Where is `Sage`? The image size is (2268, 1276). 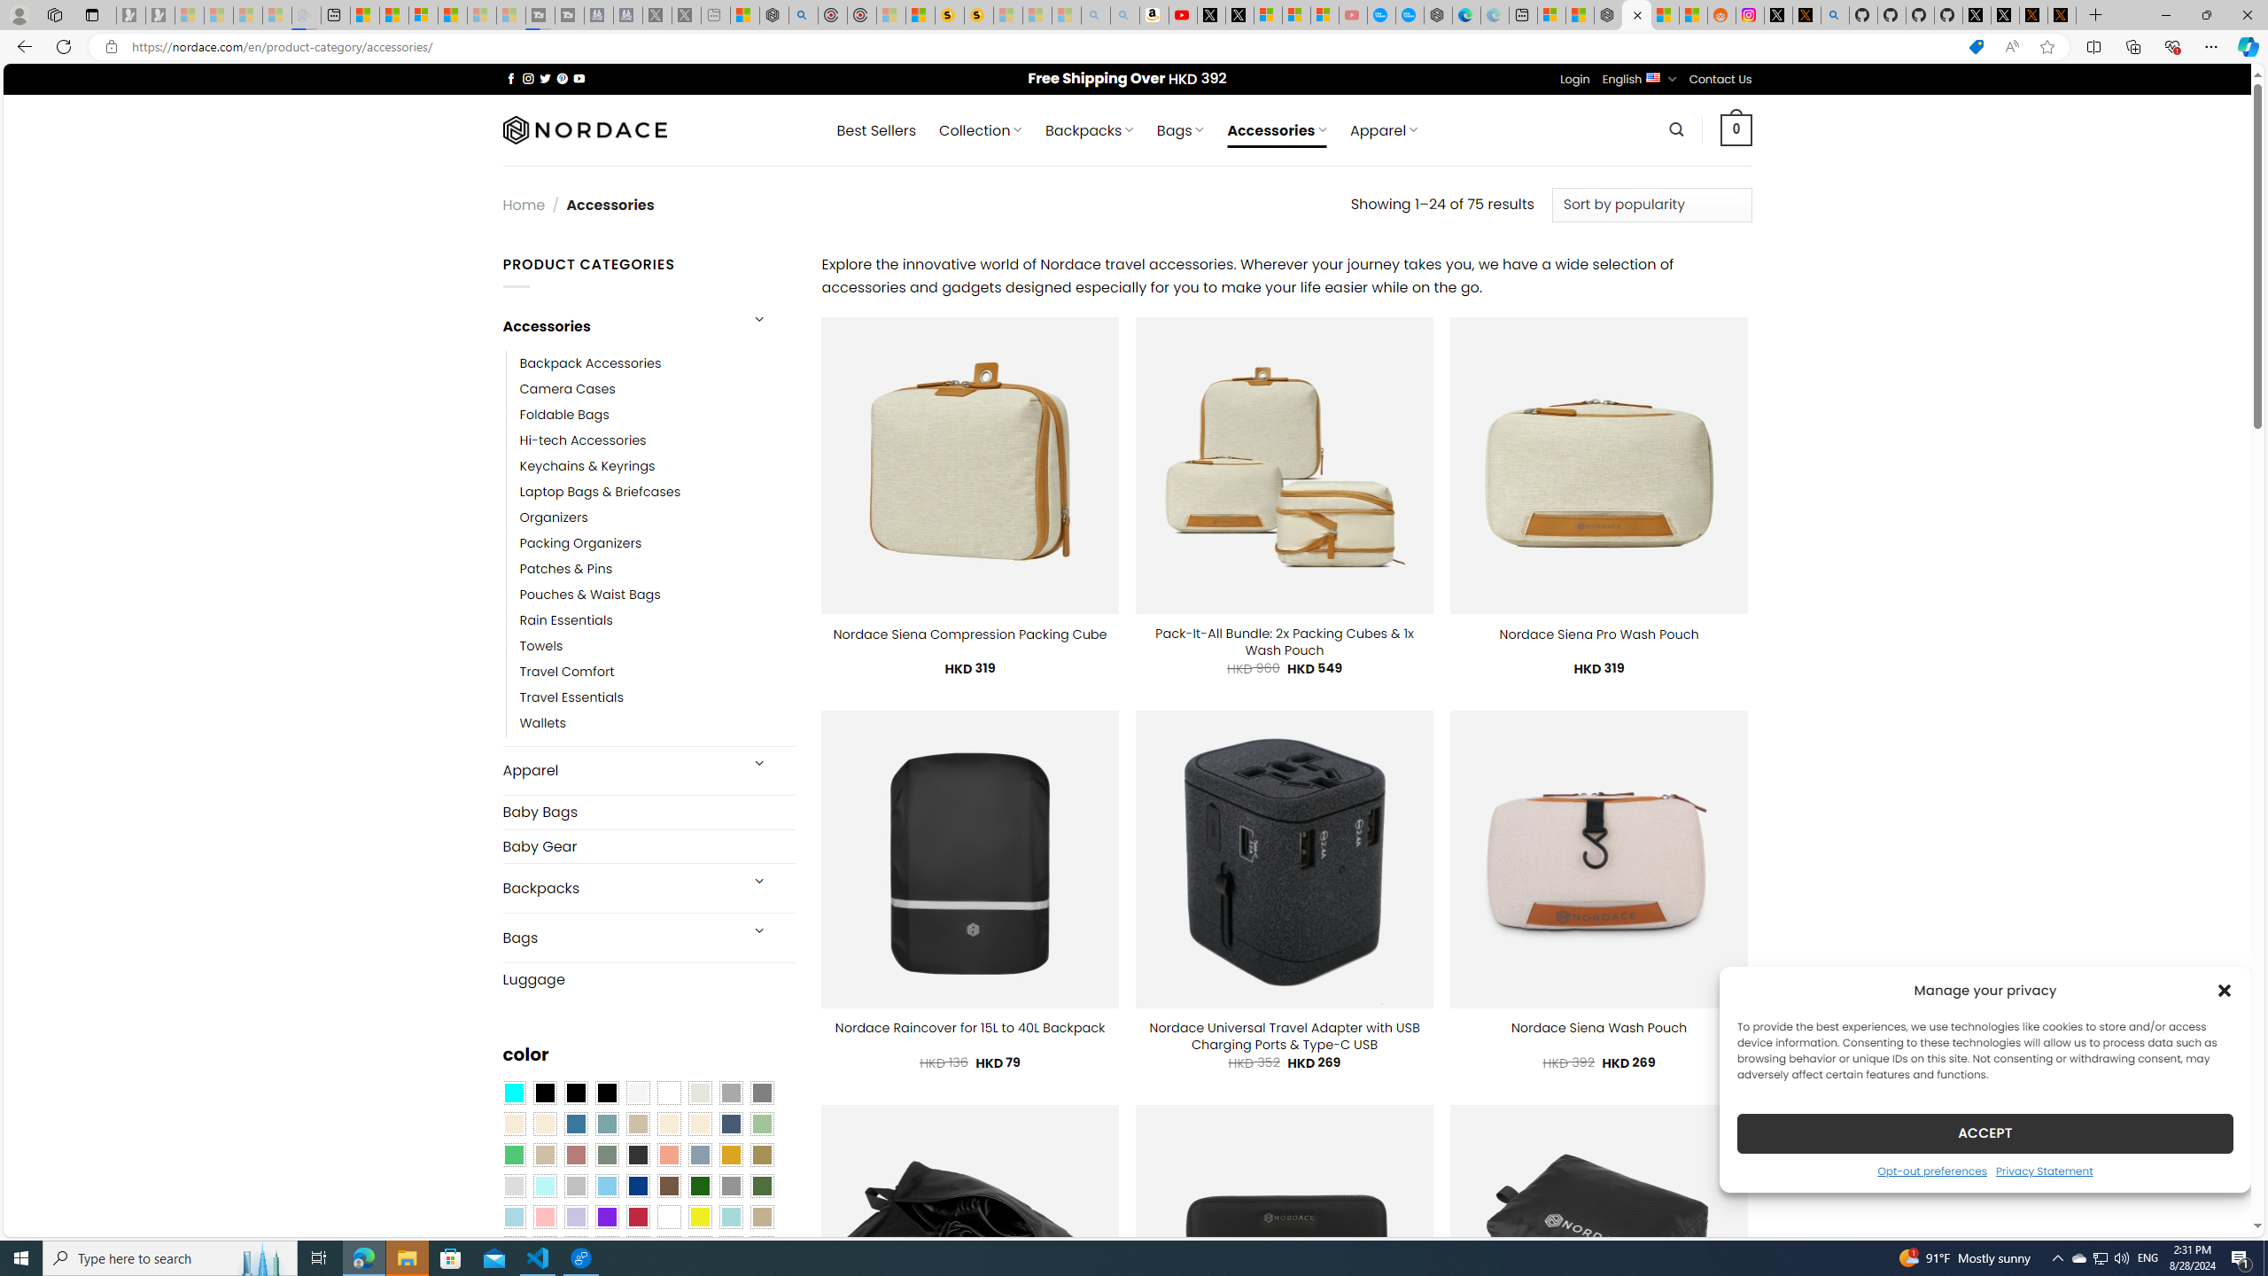 Sage is located at coordinates (606, 1155).